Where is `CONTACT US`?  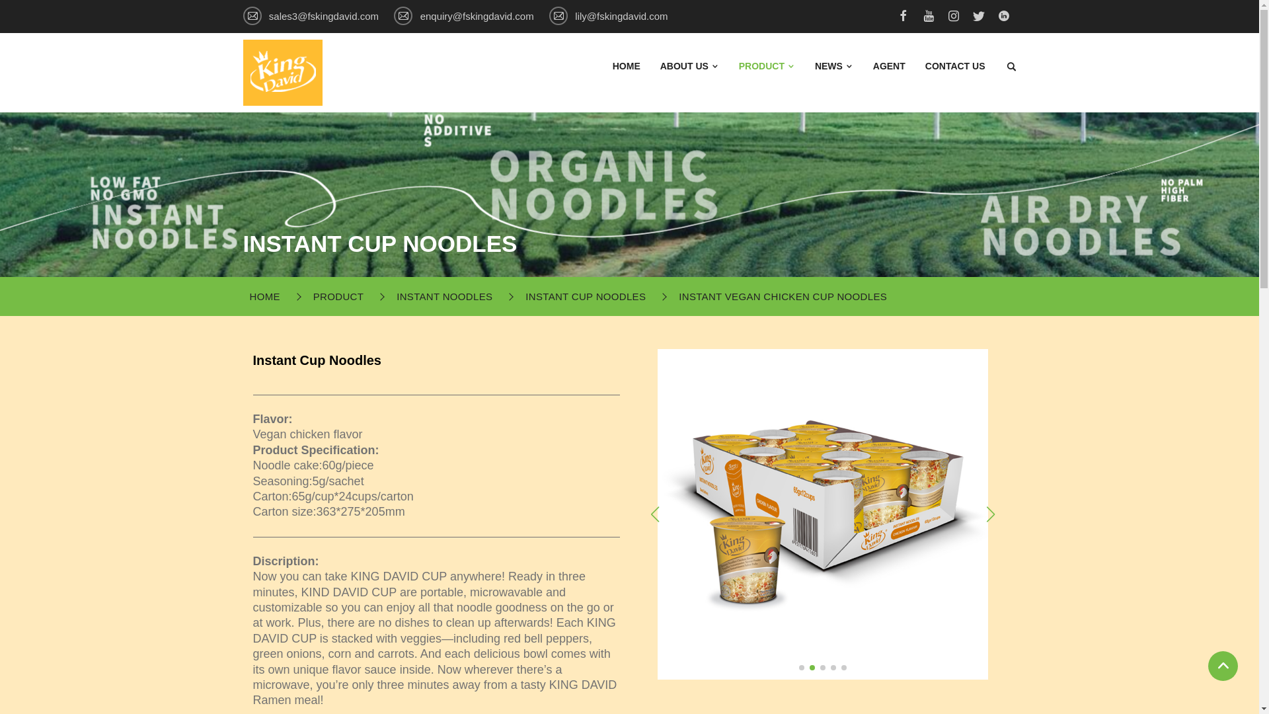
CONTACT US is located at coordinates (955, 66).